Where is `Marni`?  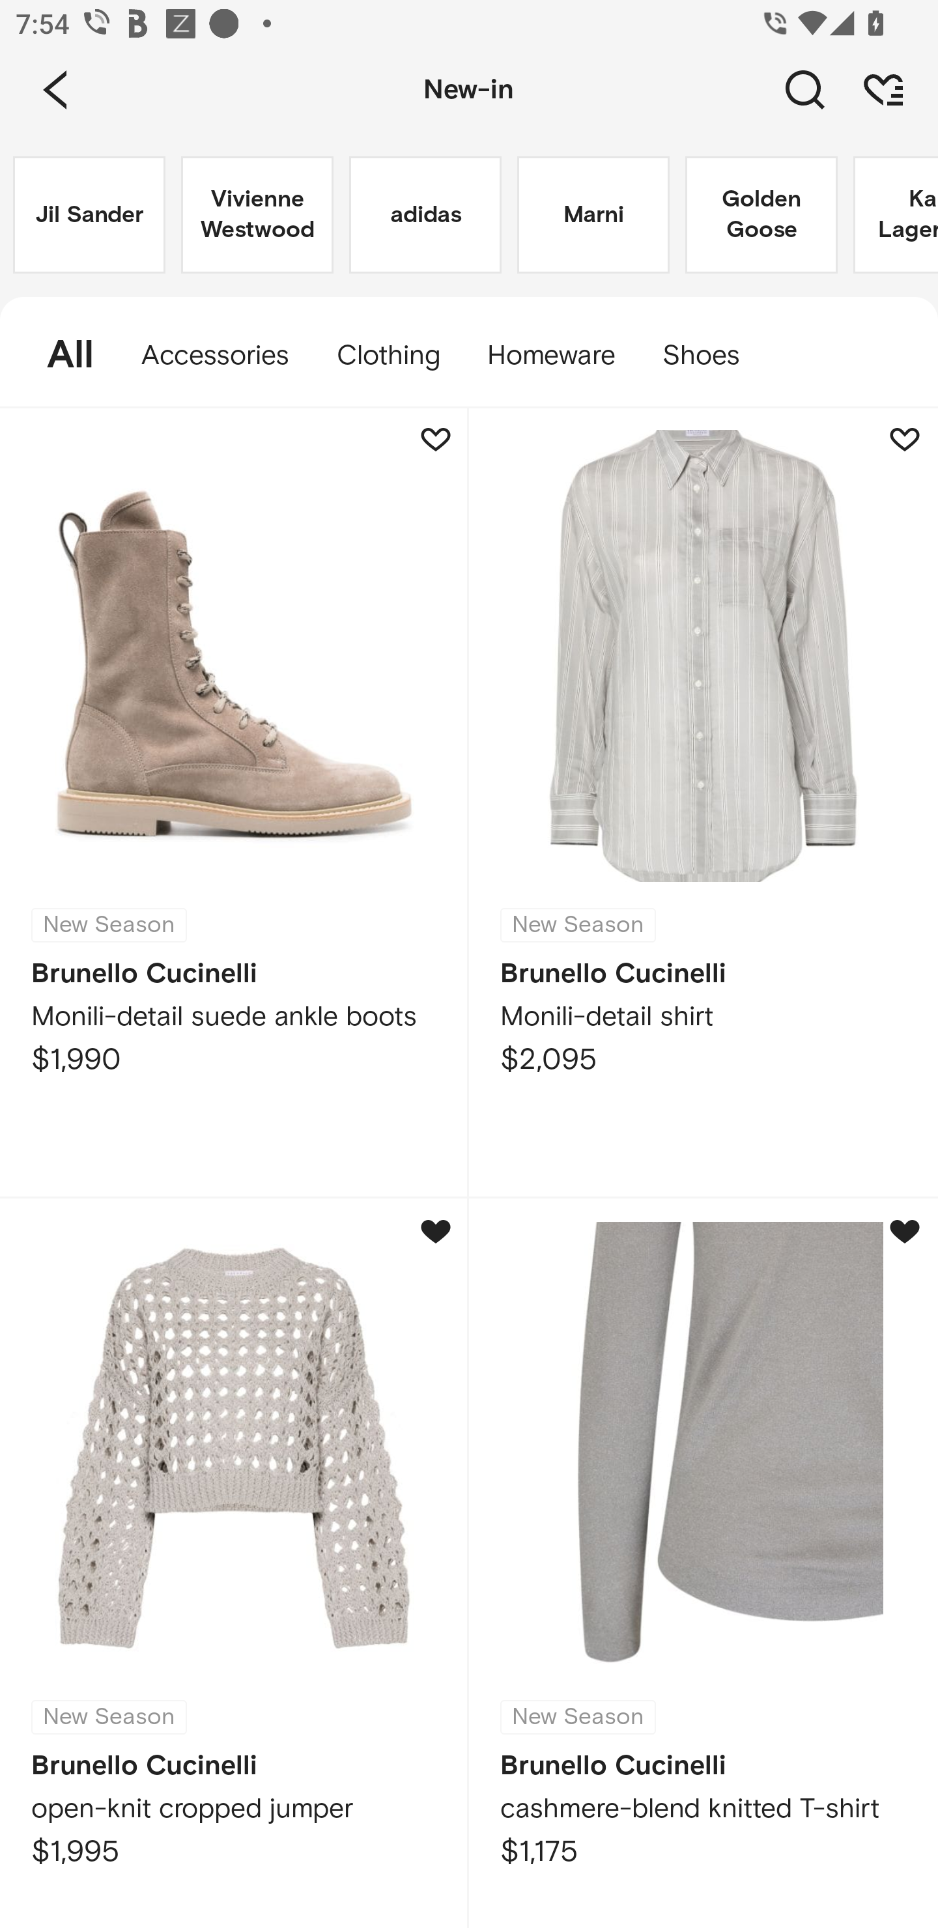 Marni is located at coordinates (593, 215).